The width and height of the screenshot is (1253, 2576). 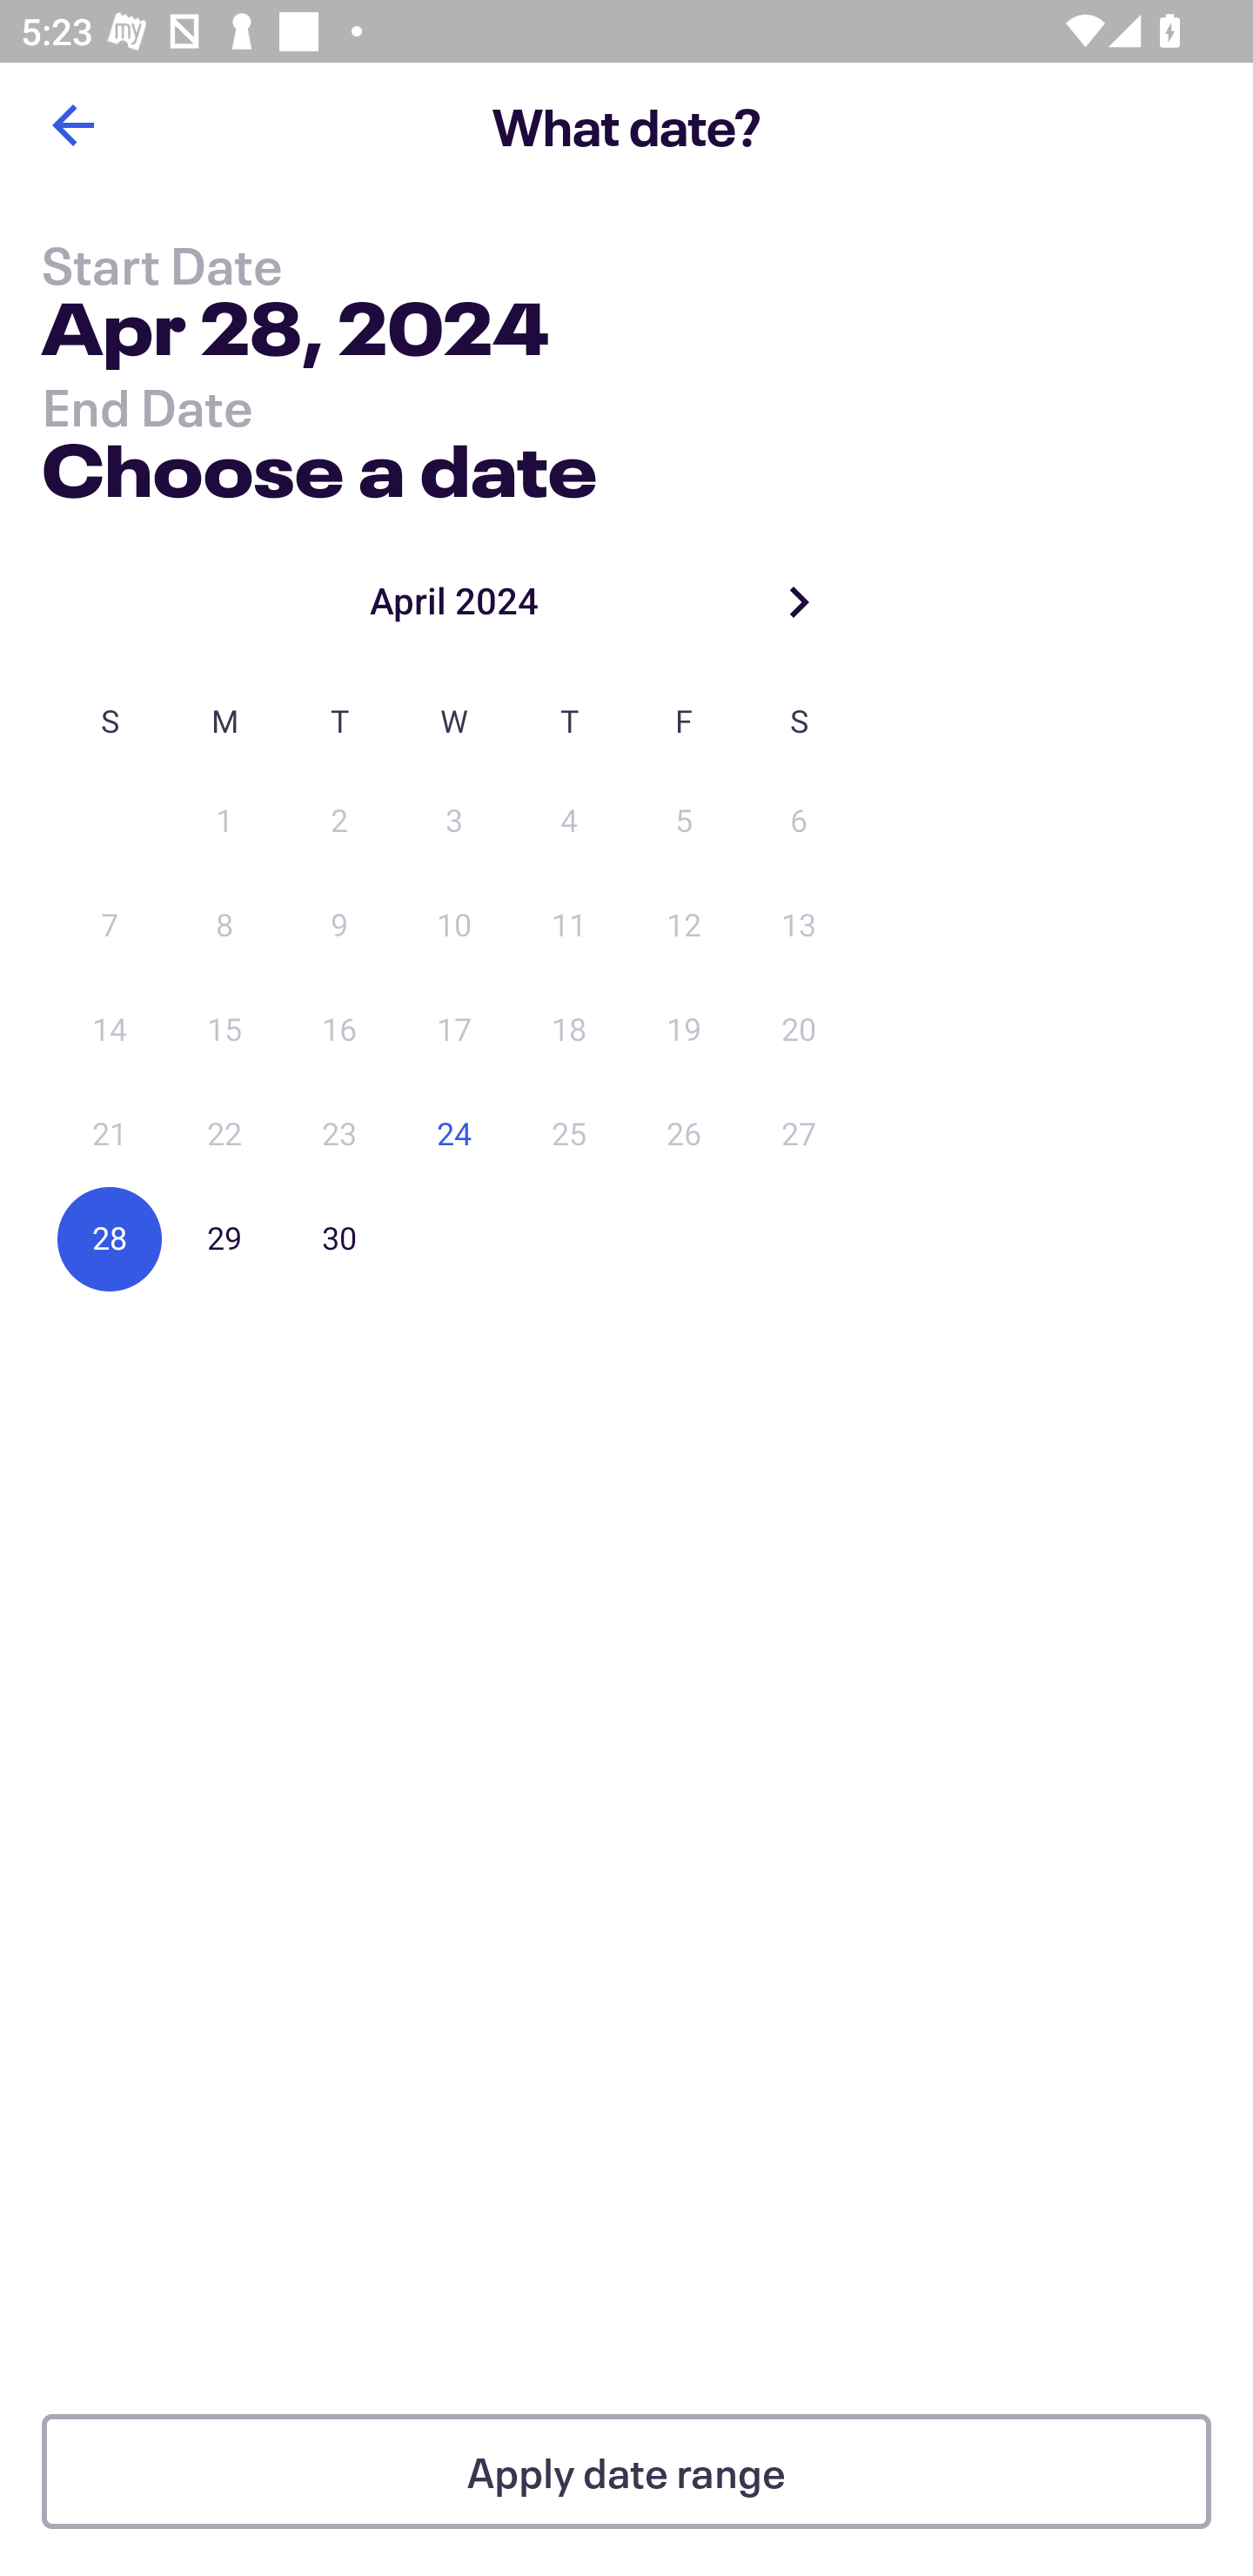 What do you see at coordinates (318, 463) in the screenshot?
I see `Choose a date` at bounding box center [318, 463].